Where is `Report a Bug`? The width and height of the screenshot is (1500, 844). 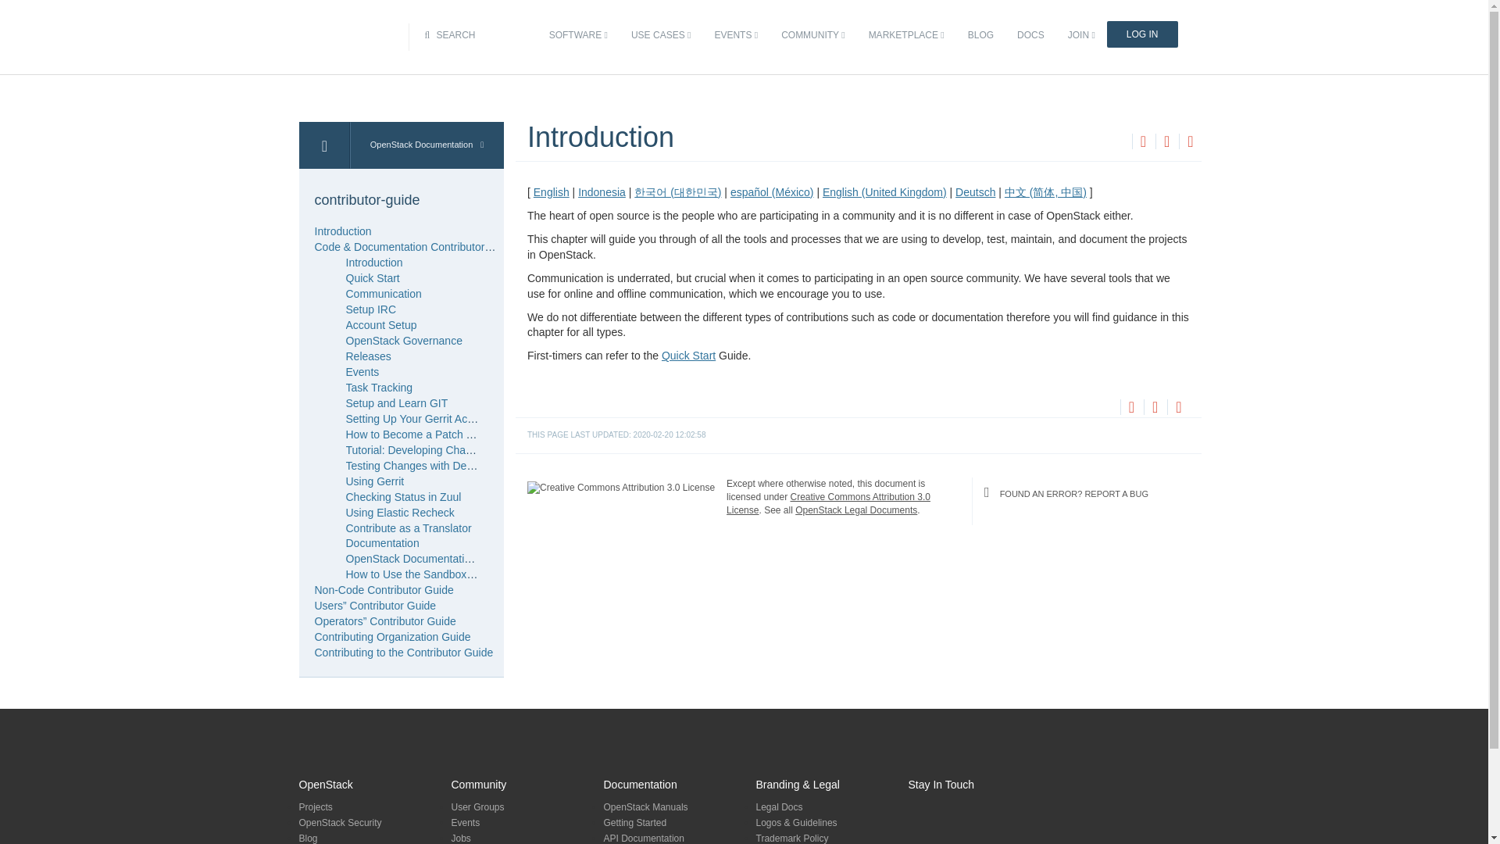
Report a Bug is located at coordinates (1178, 406).